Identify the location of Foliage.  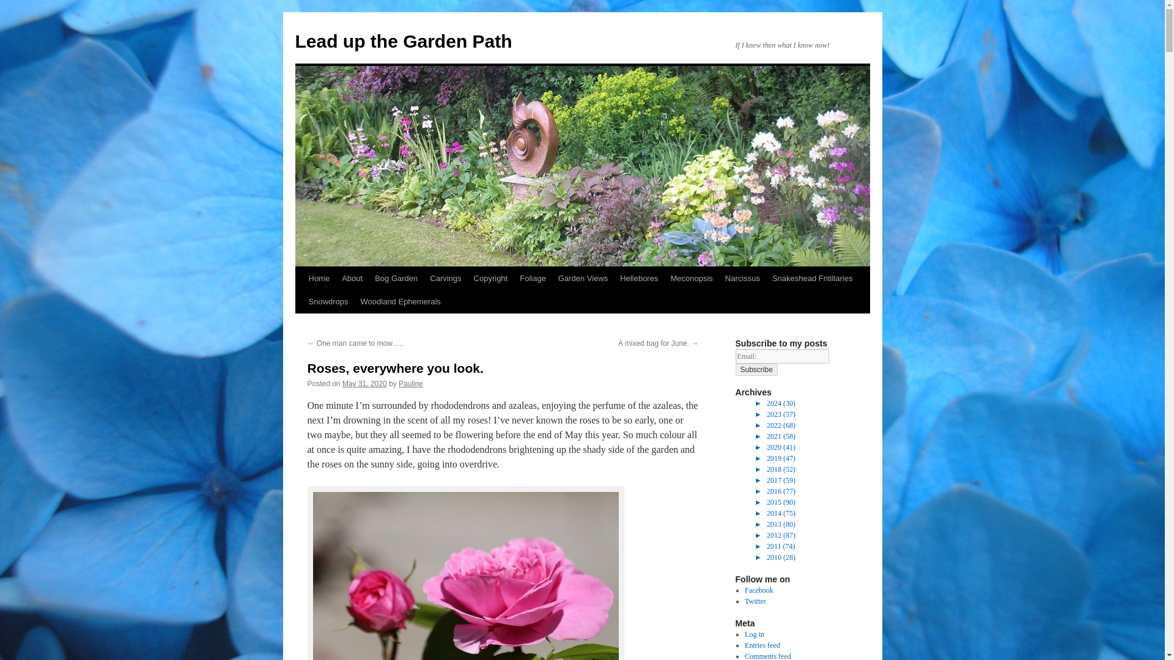
(533, 279).